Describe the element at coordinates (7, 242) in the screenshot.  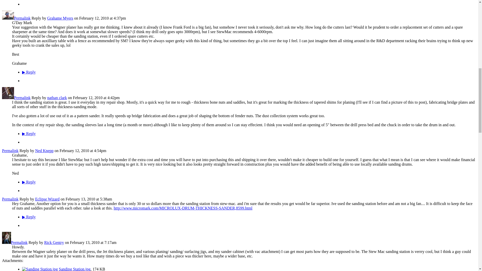
I see `Rick Gentry` at that location.